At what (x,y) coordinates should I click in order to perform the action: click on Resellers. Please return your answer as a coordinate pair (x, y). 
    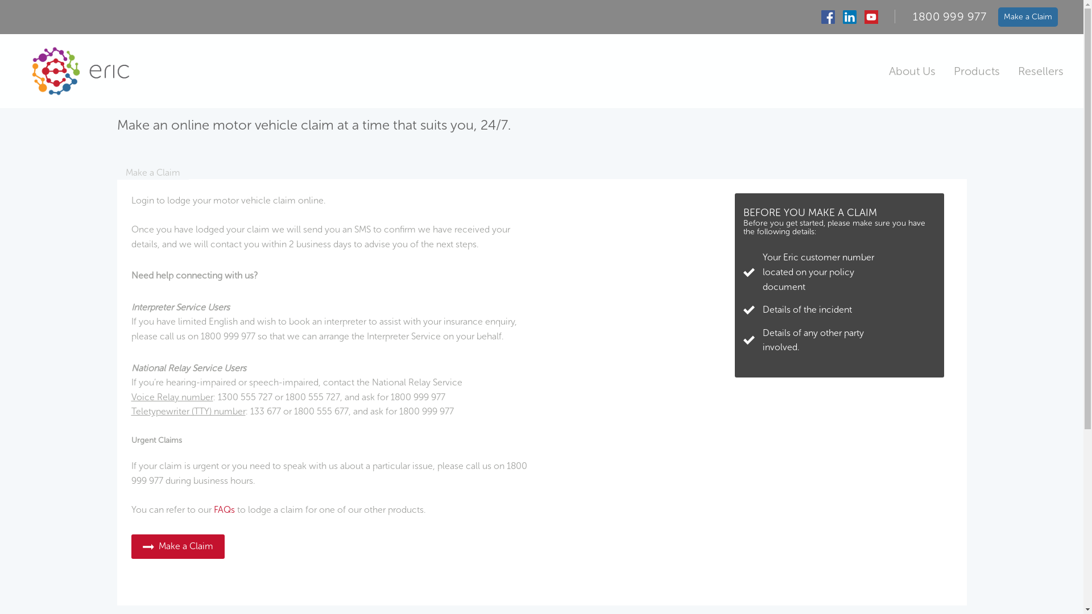
    Looking at the image, I should click on (1041, 71).